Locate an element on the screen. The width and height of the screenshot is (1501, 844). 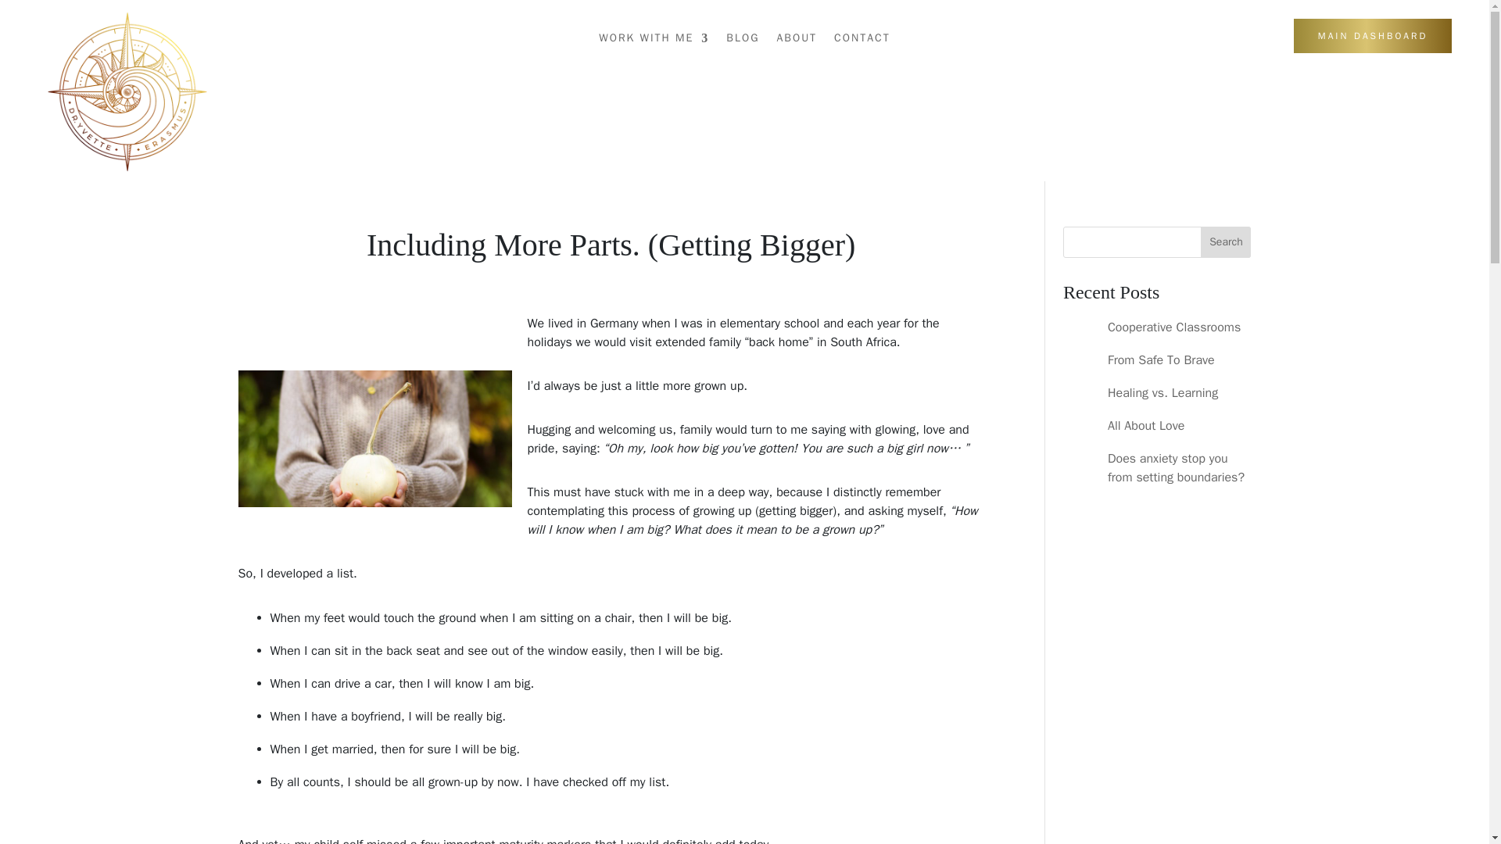
All About Love is located at coordinates (1145, 425).